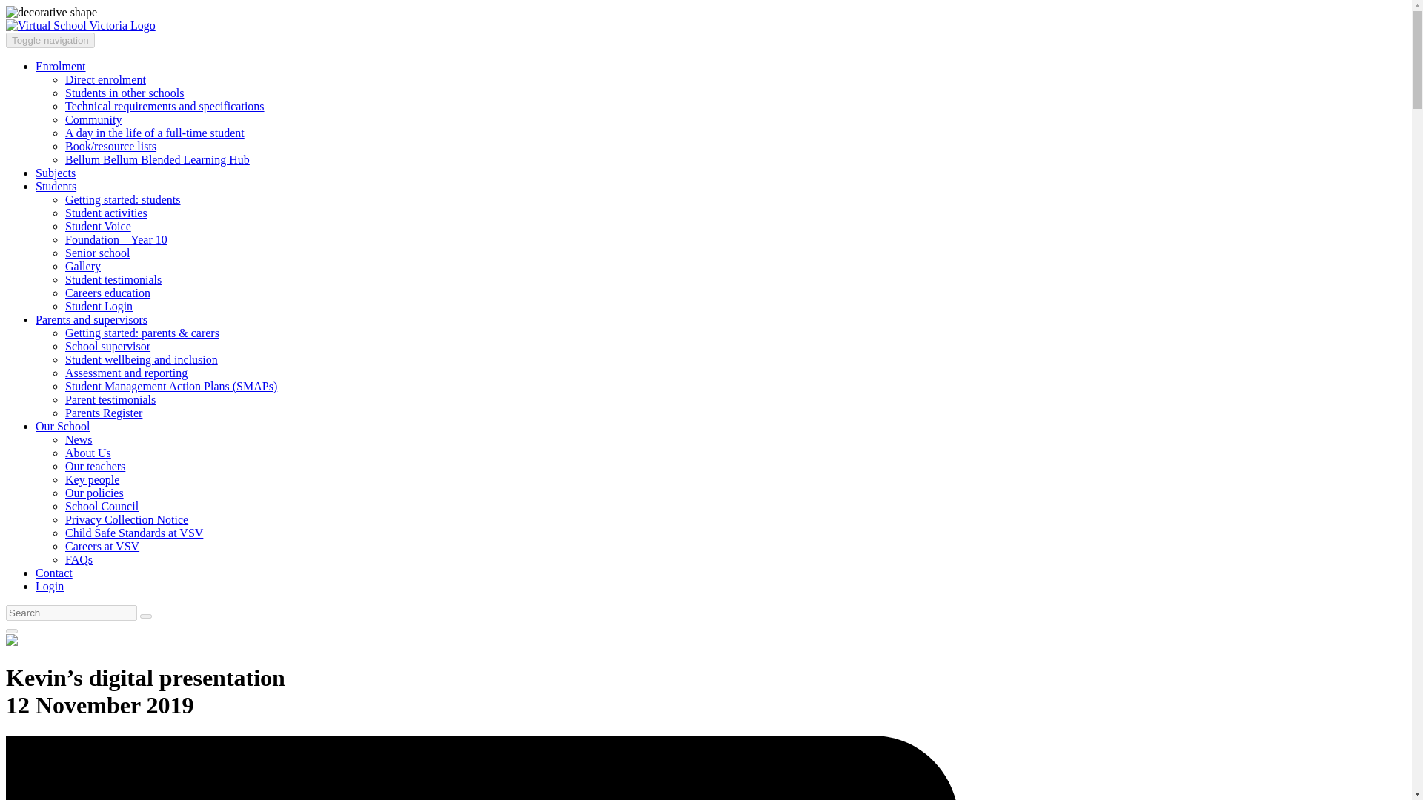 This screenshot has width=1423, height=800. Describe the element at coordinates (126, 519) in the screenshot. I see `Privacy Collection Notice` at that location.